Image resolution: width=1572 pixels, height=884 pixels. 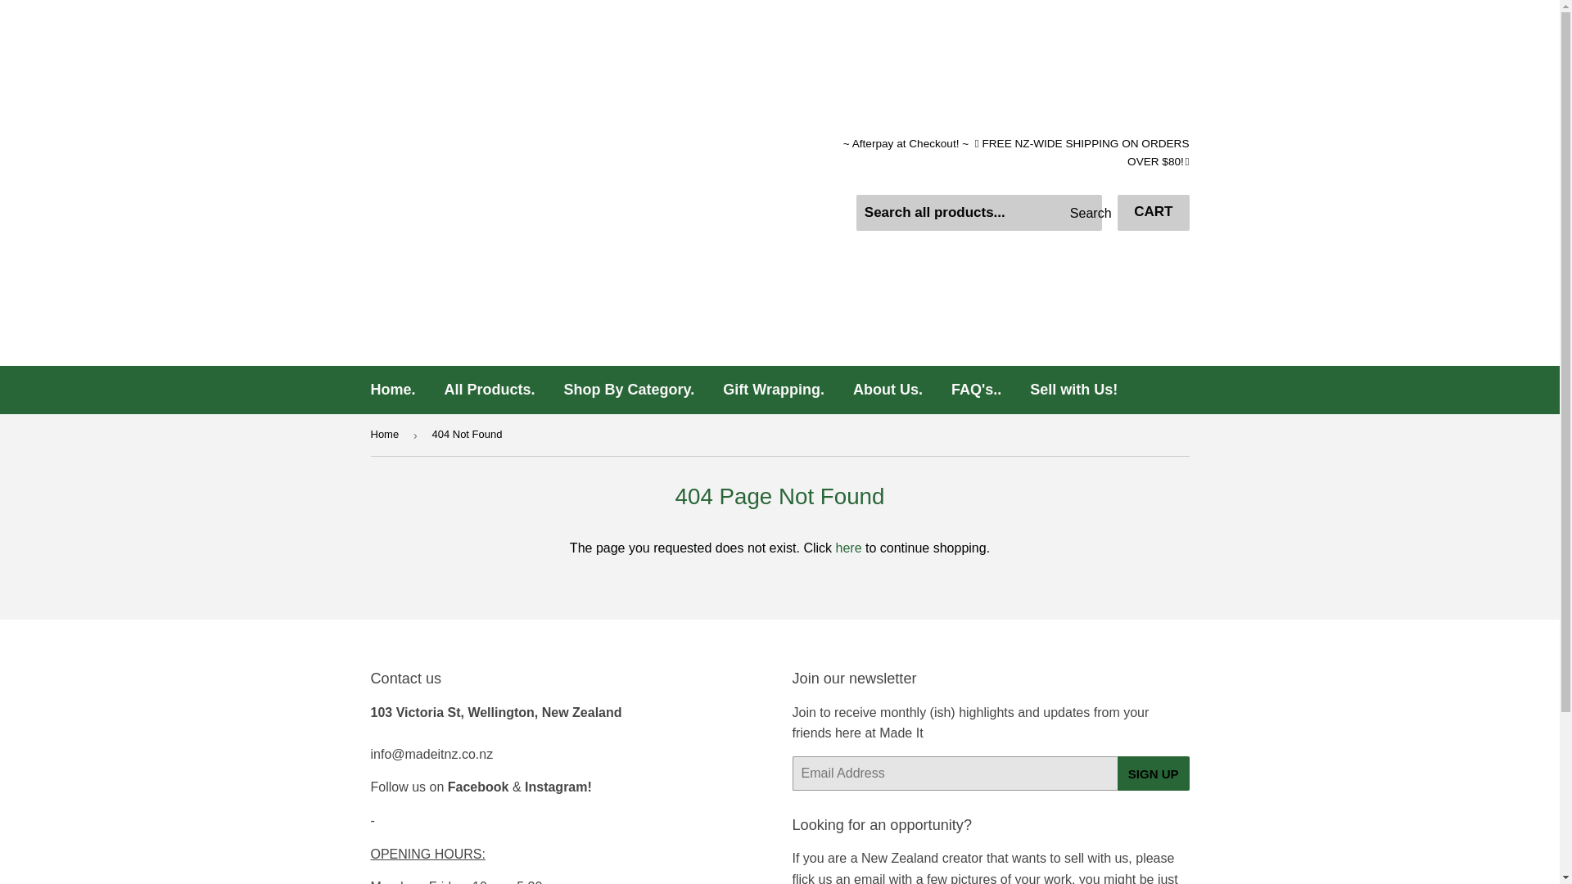 What do you see at coordinates (848, 548) in the screenshot?
I see `here` at bounding box center [848, 548].